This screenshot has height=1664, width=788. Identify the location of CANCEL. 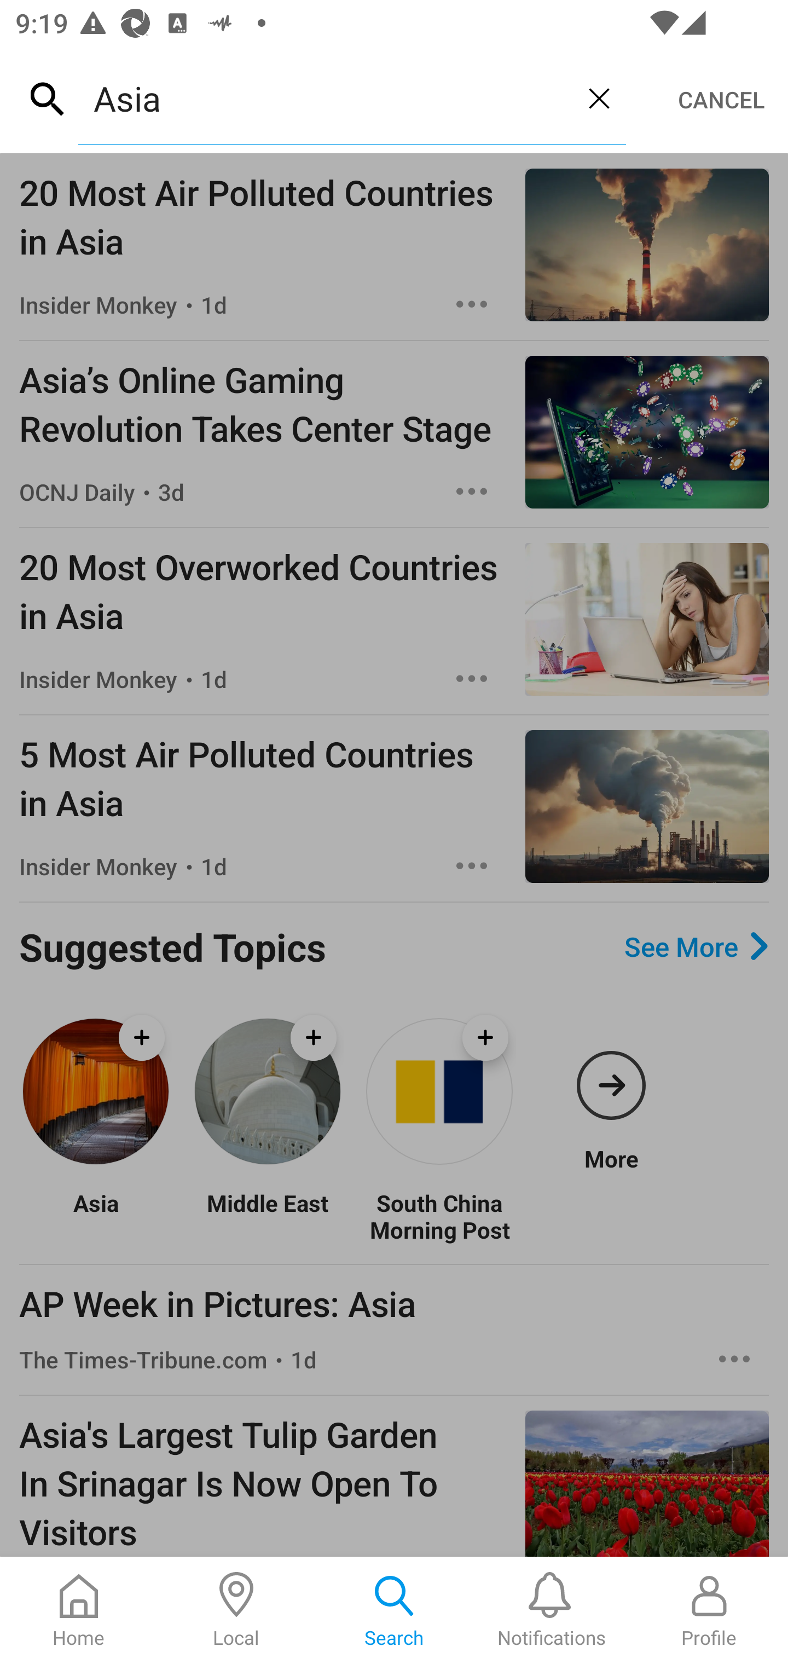
(721, 100).